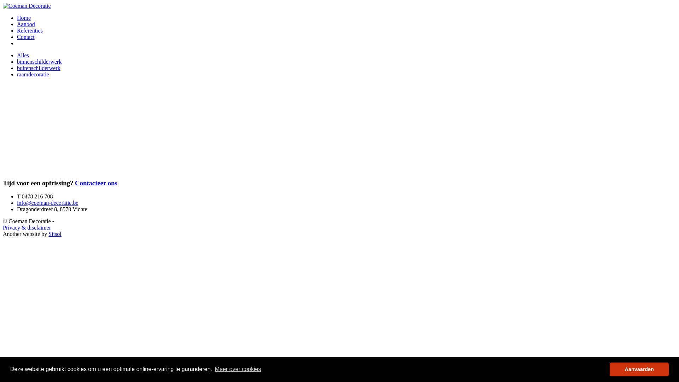 The width and height of the screenshot is (679, 382). I want to click on Alles, so click(23, 55).